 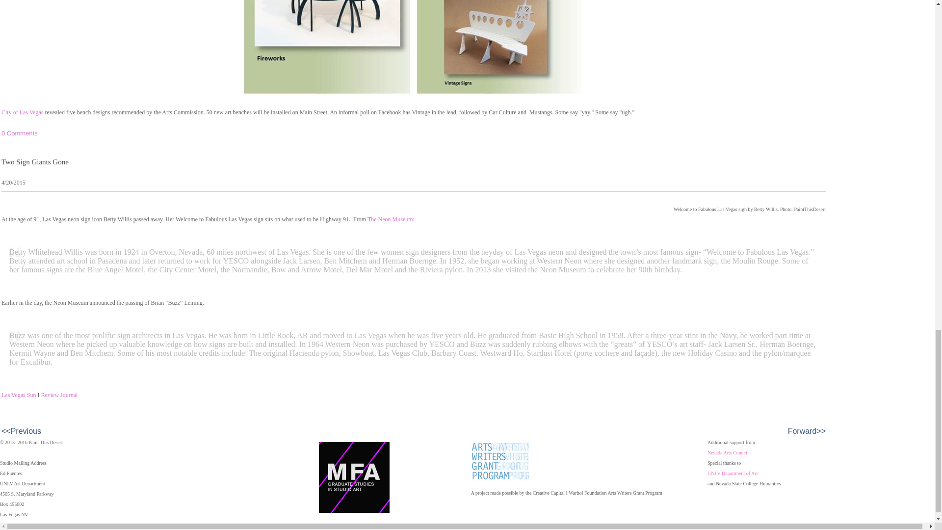 What do you see at coordinates (19, 395) in the screenshot?
I see `Las Vegas Sun` at bounding box center [19, 395].